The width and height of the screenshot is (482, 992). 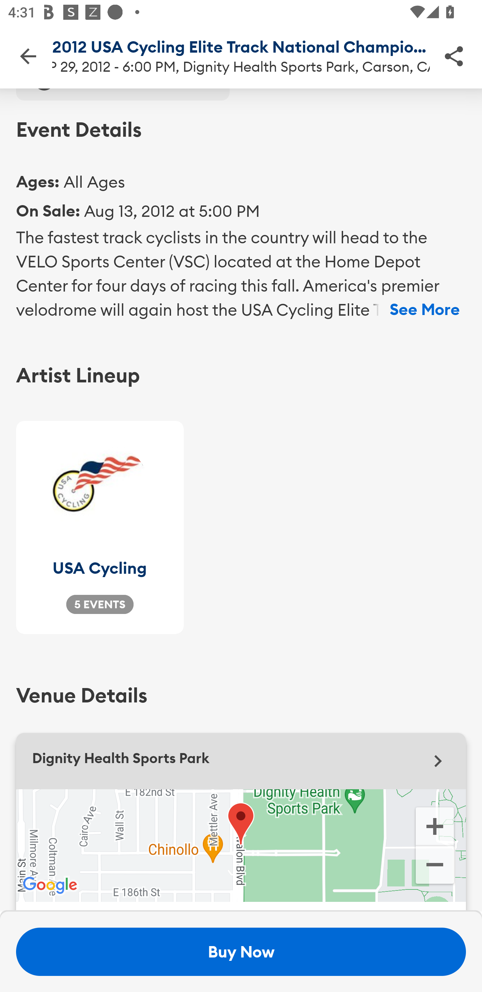 I want to click on Zoom out, so click(x=434, y=866).